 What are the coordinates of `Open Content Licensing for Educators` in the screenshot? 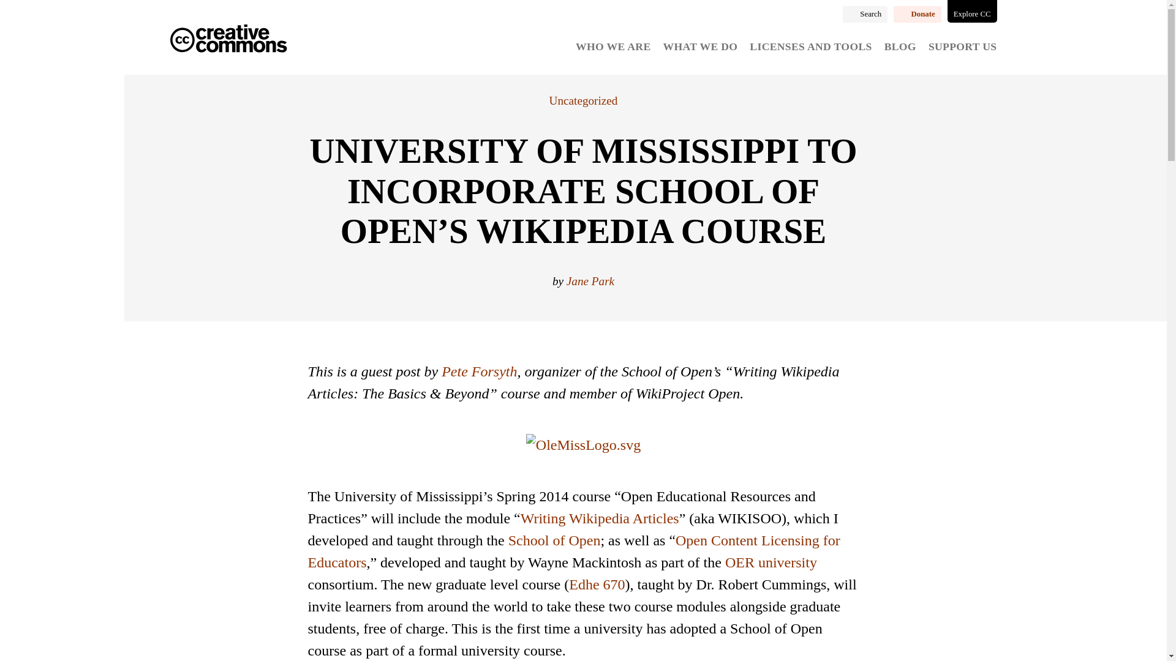 It's located at (573, 551).